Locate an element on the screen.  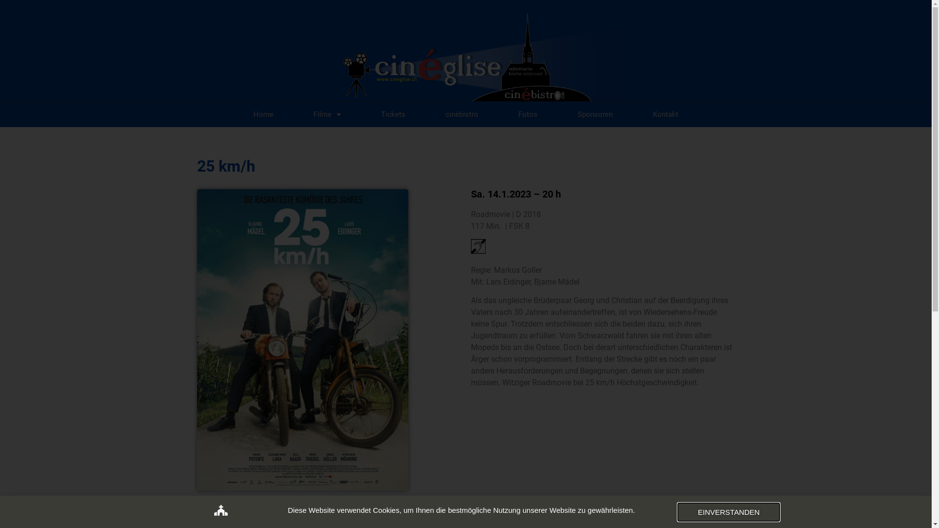
Sponsoren is located at coordinates (595, 114).